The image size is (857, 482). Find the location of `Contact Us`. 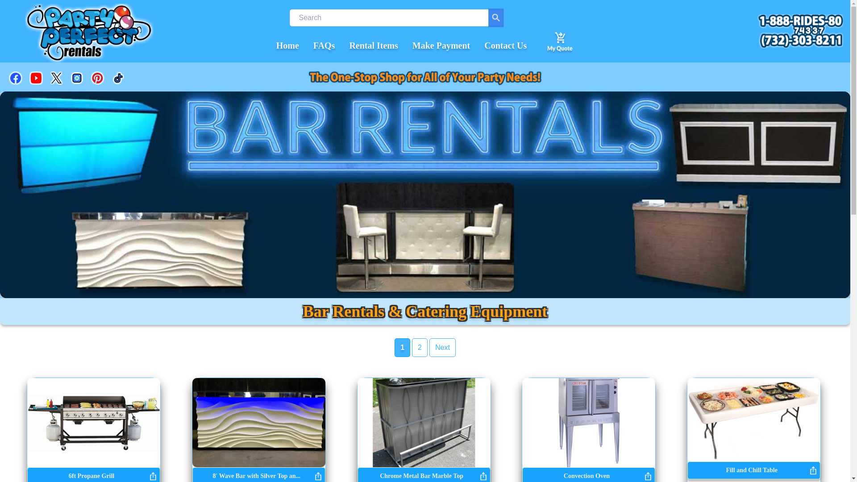

Contact Us is located at coordinates (505, 46).